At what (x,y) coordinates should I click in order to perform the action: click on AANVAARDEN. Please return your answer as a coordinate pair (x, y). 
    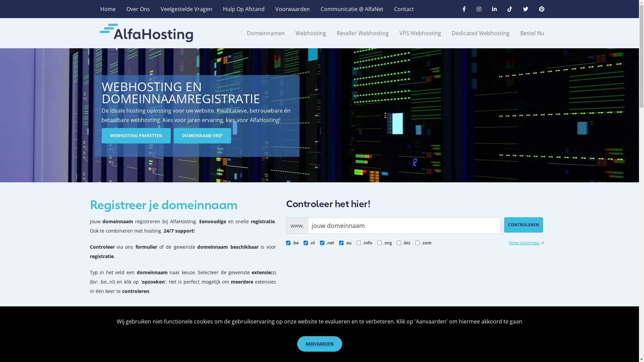
    Looking at the image, I should click on (320, 344).